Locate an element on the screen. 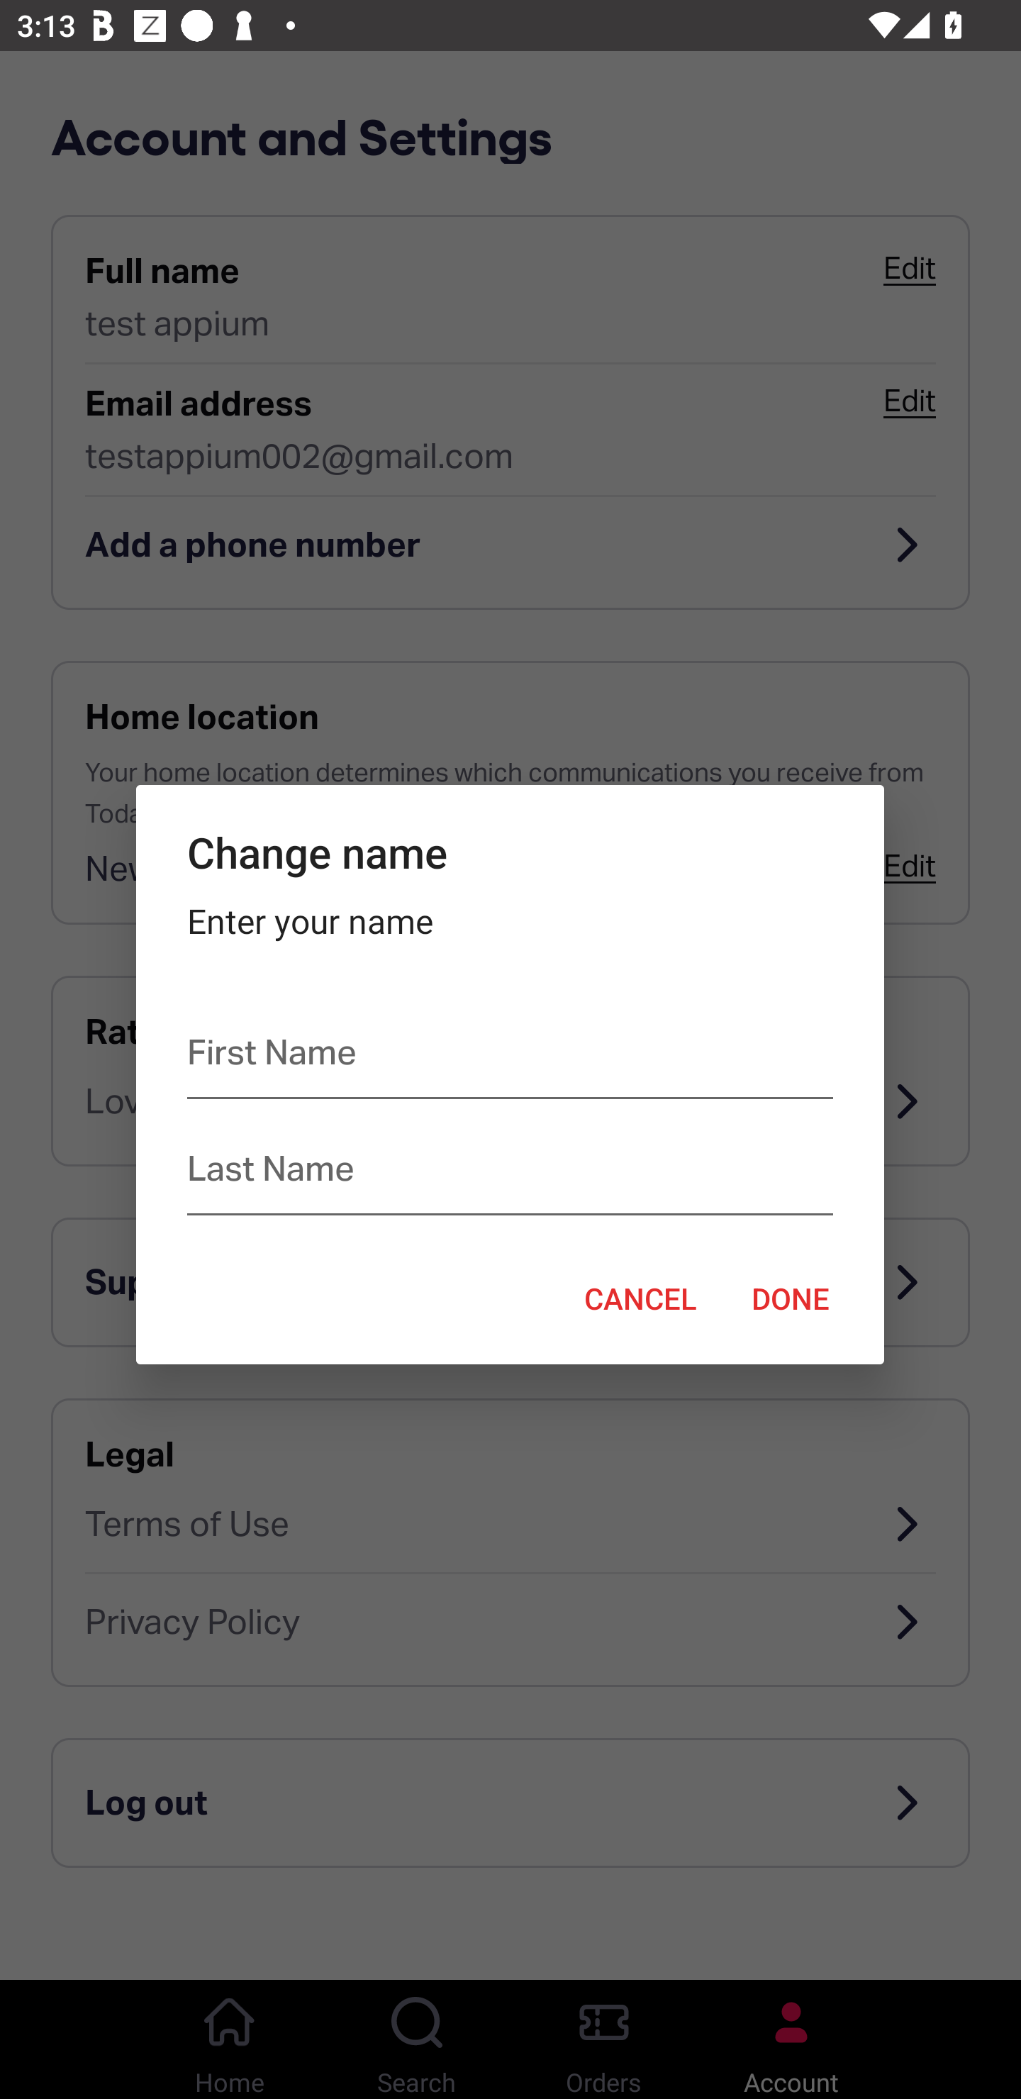 The width and height of the screenshot is (1021, 2099). First Name is located at coordinates (509, 1057).